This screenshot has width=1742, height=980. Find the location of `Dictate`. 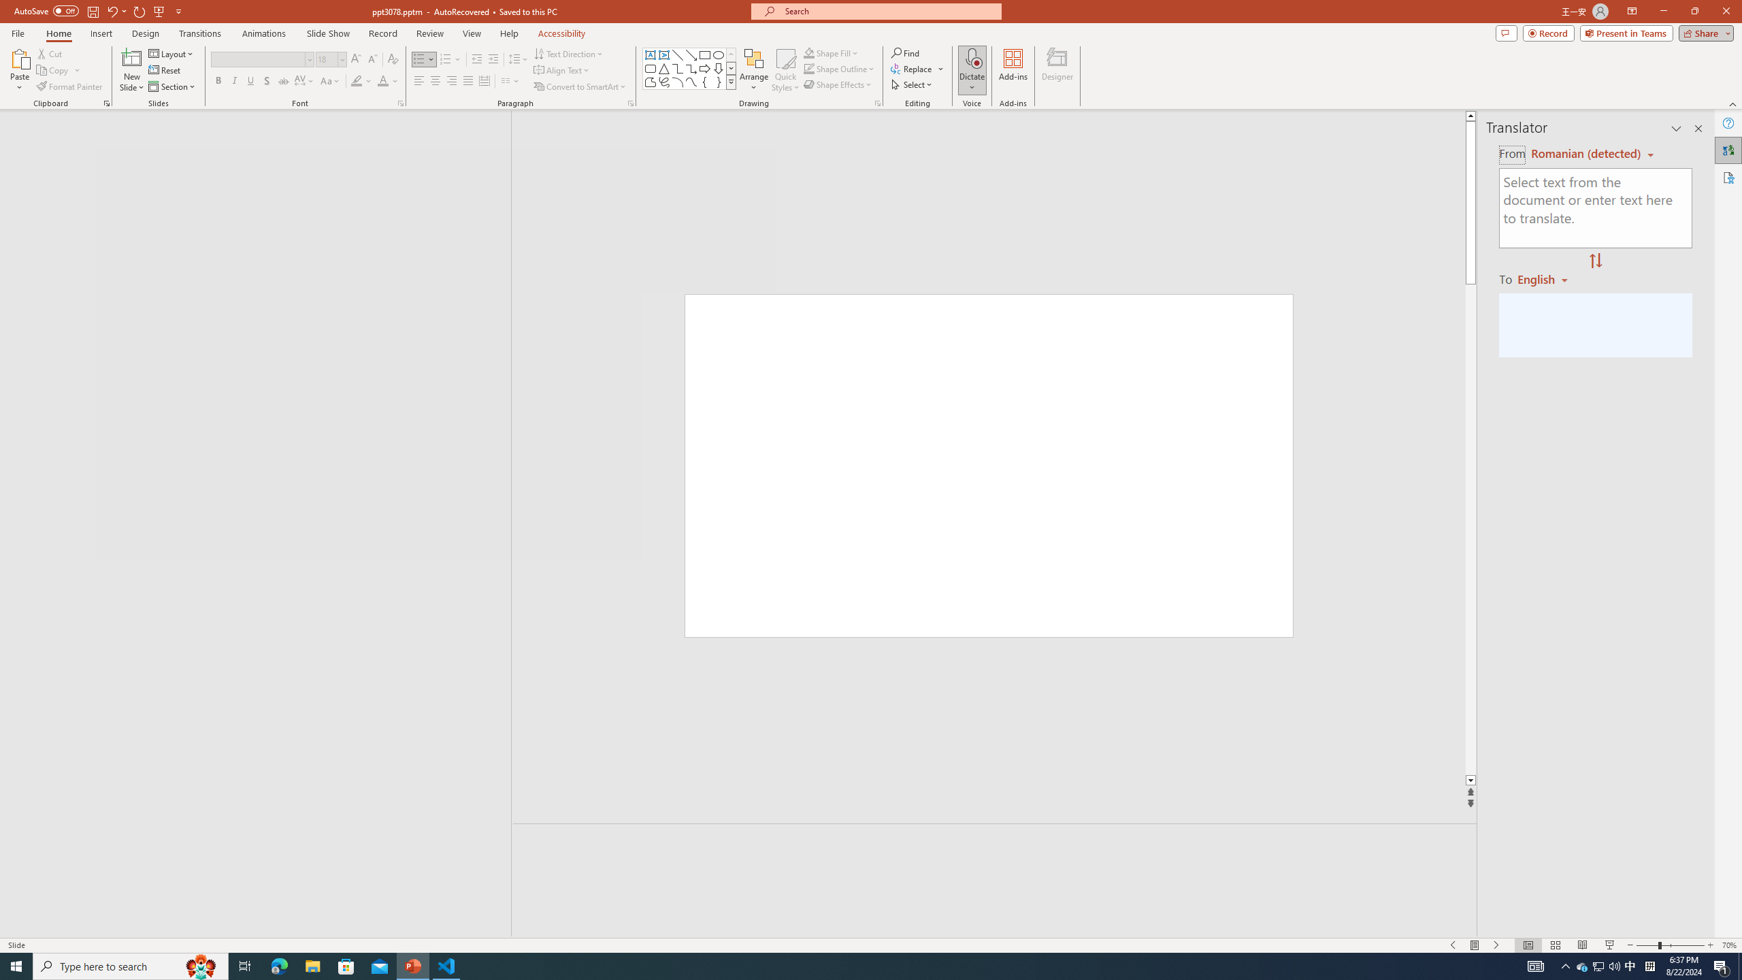

Dictate is located at coordinates (972, 58).